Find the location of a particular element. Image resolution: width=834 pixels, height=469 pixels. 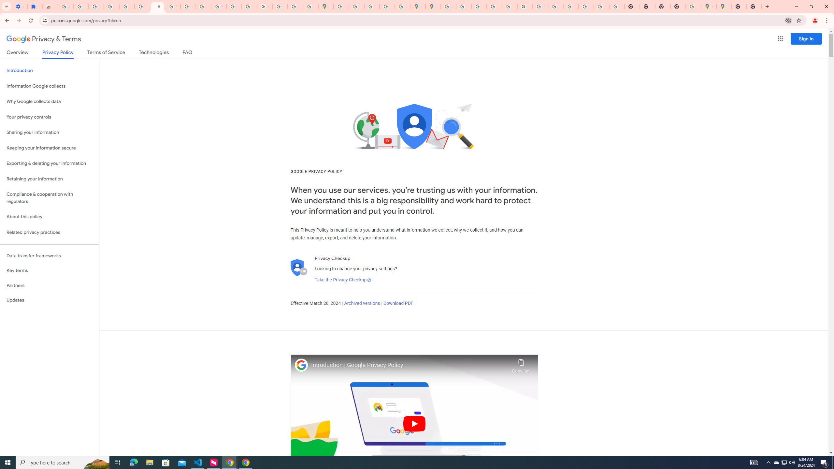

Photo image of Google is located at coordinates (301, 365).